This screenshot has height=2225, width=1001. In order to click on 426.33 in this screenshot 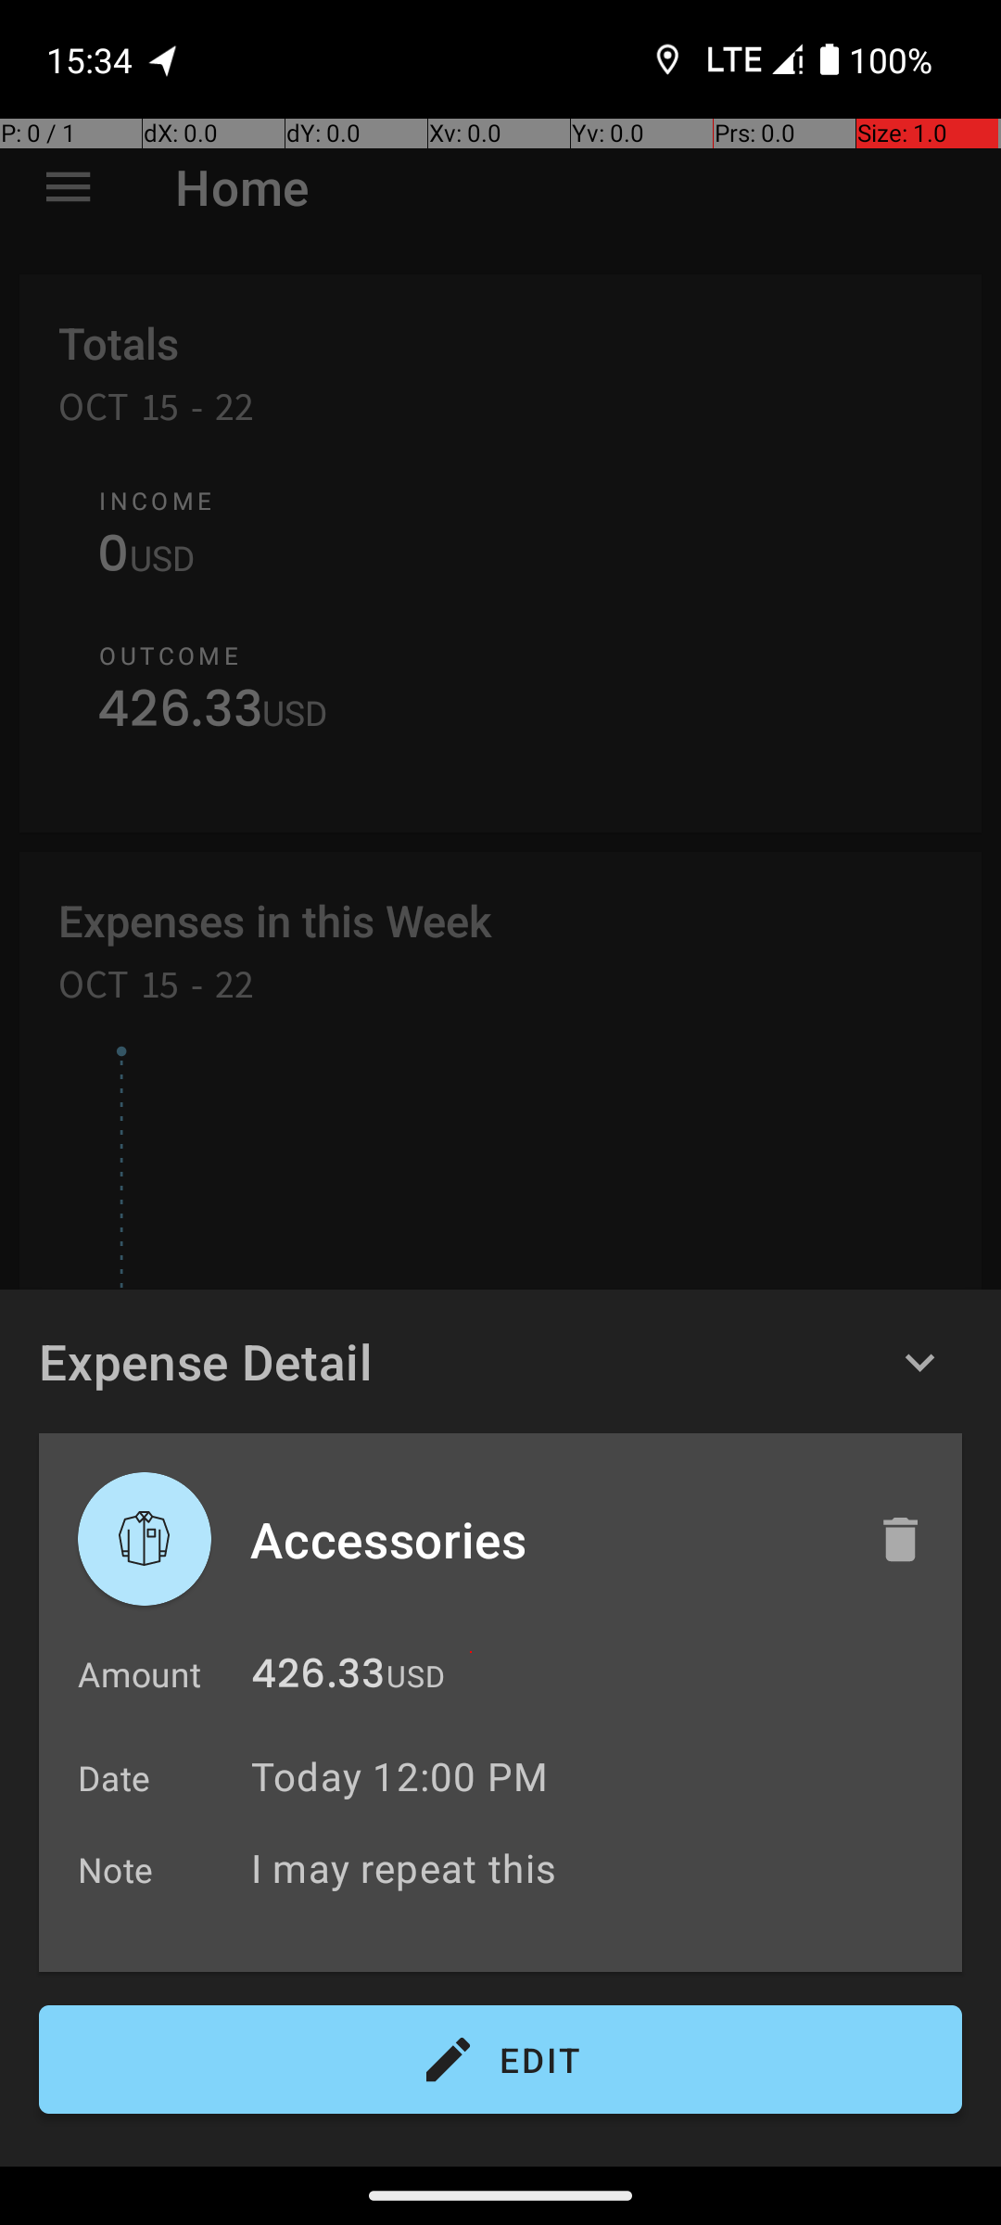, I will do `click(318, 1678)`.